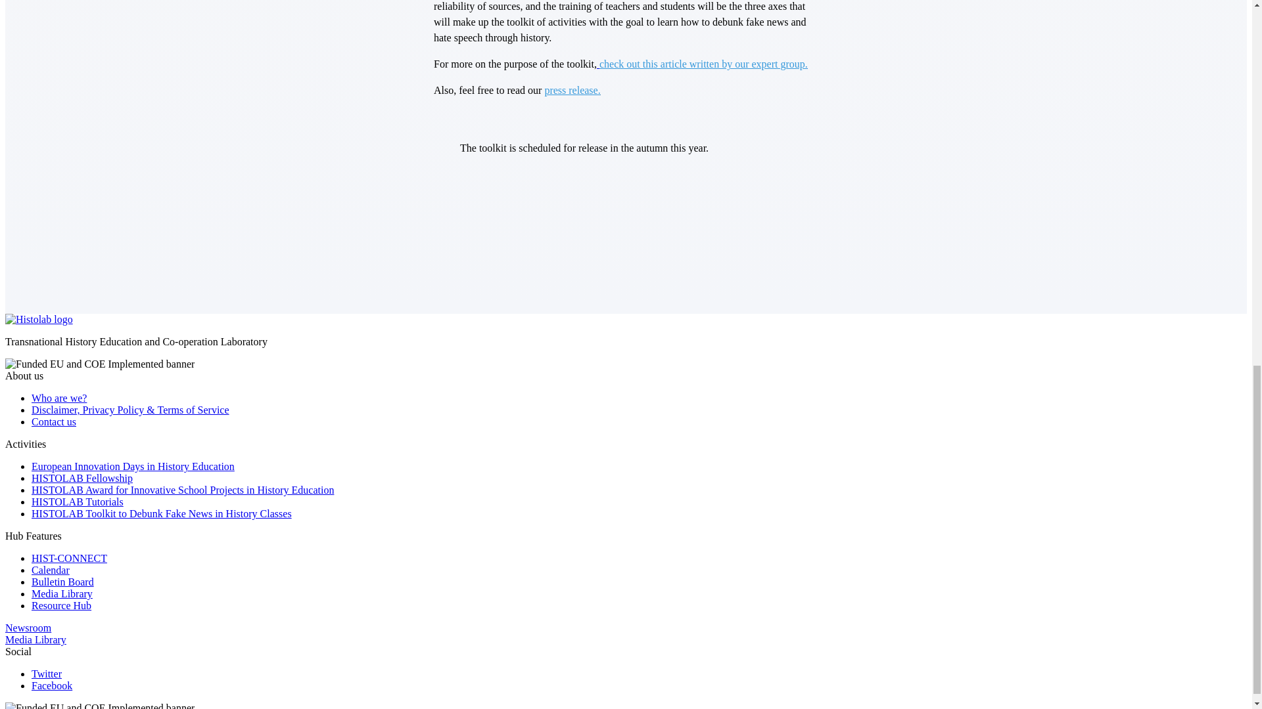 This screenshot has height=709, width=1262. What do you see at coordinates (133, 466) in the screenshot?
I see `European Innovation Days in History Education` at bounding box center [133, 466].